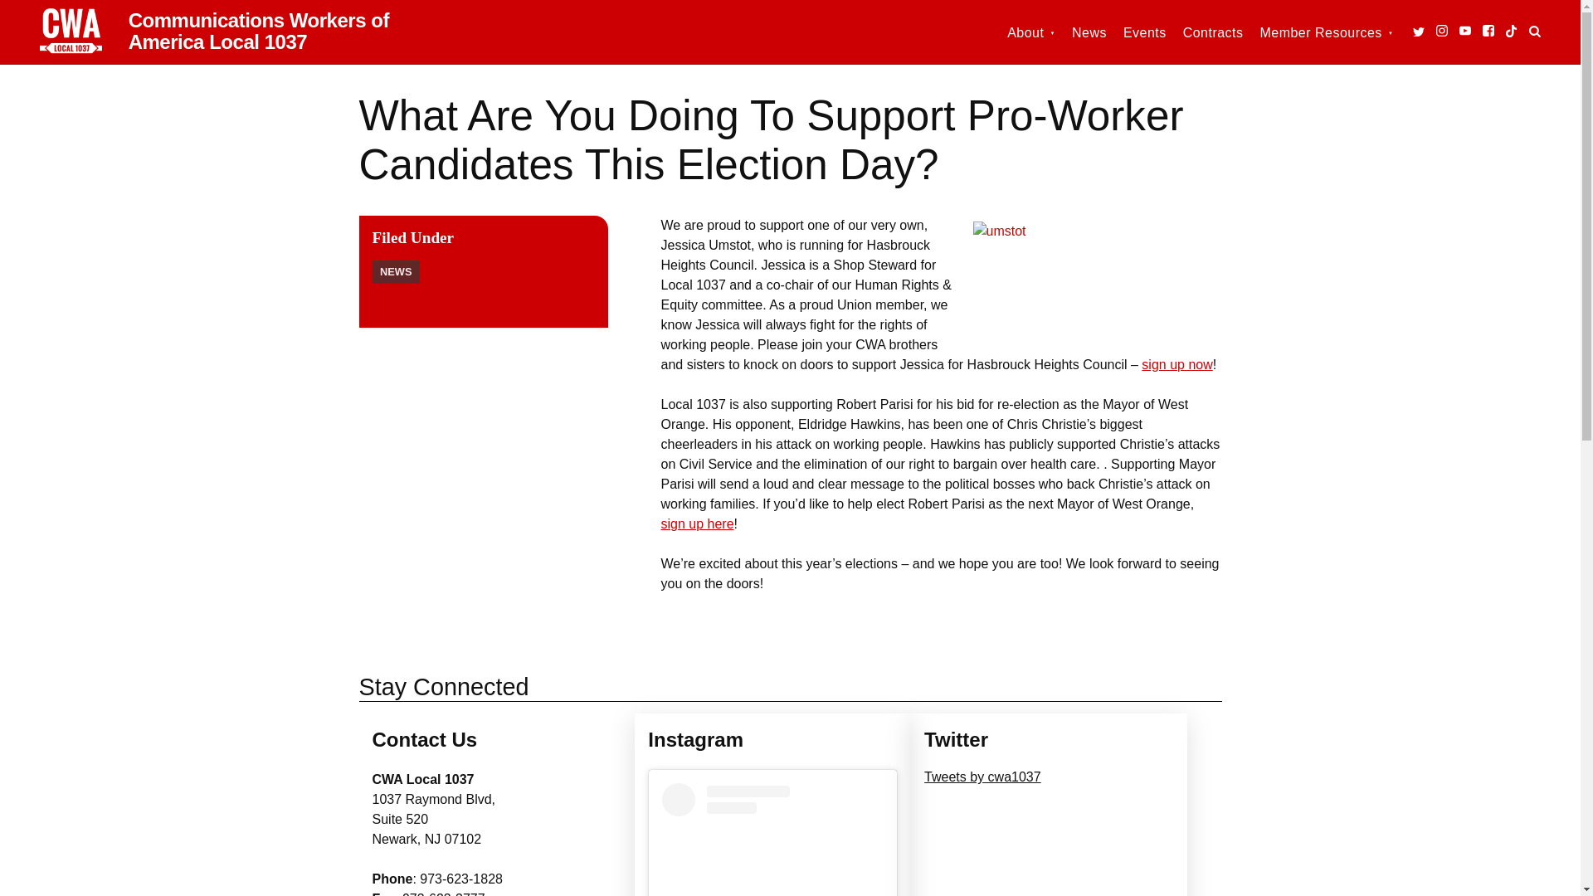 The image size is (1593, 896). What do you see at coordinates (259, 30) in the screenshot?
I see `Communications Workers of America Local 1037` at bounding box center [259, 30].